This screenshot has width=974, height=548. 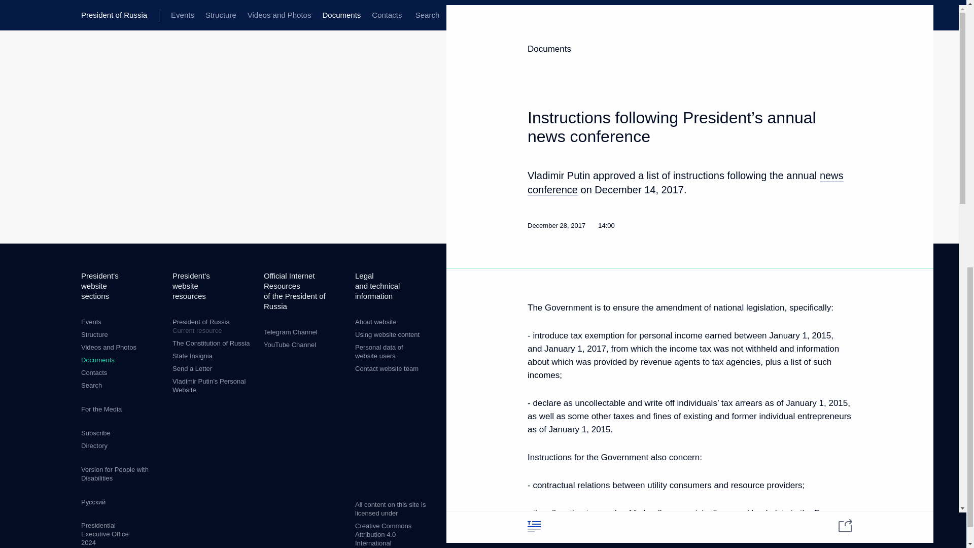 What do you see at coordinates (94, 446) in the screenshot?
I see `Directory` at bounding box center [94, 446].